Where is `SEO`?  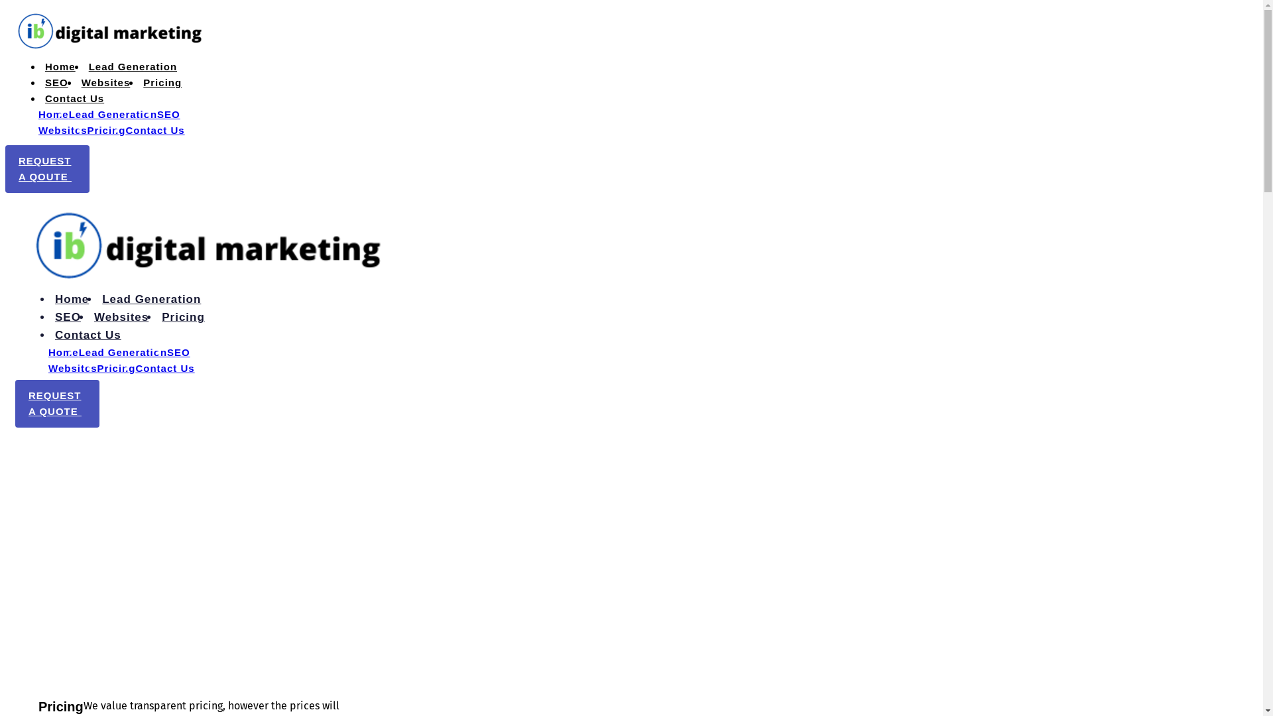
SEO is located at coordinates (168, 114).